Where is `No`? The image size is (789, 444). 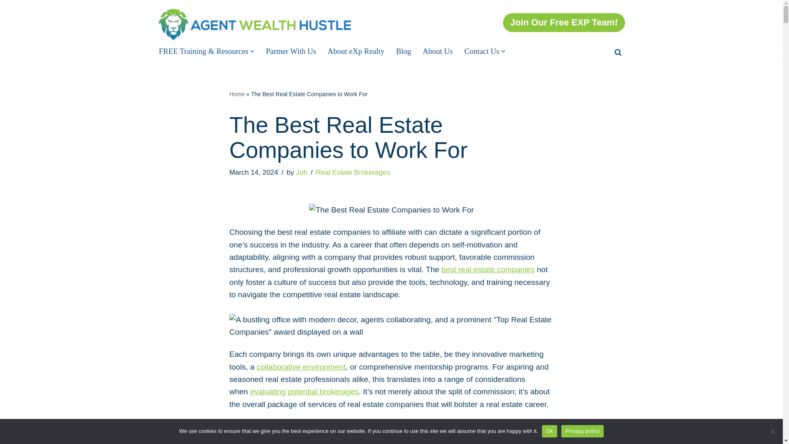 No is located at coordinates (773, 431).